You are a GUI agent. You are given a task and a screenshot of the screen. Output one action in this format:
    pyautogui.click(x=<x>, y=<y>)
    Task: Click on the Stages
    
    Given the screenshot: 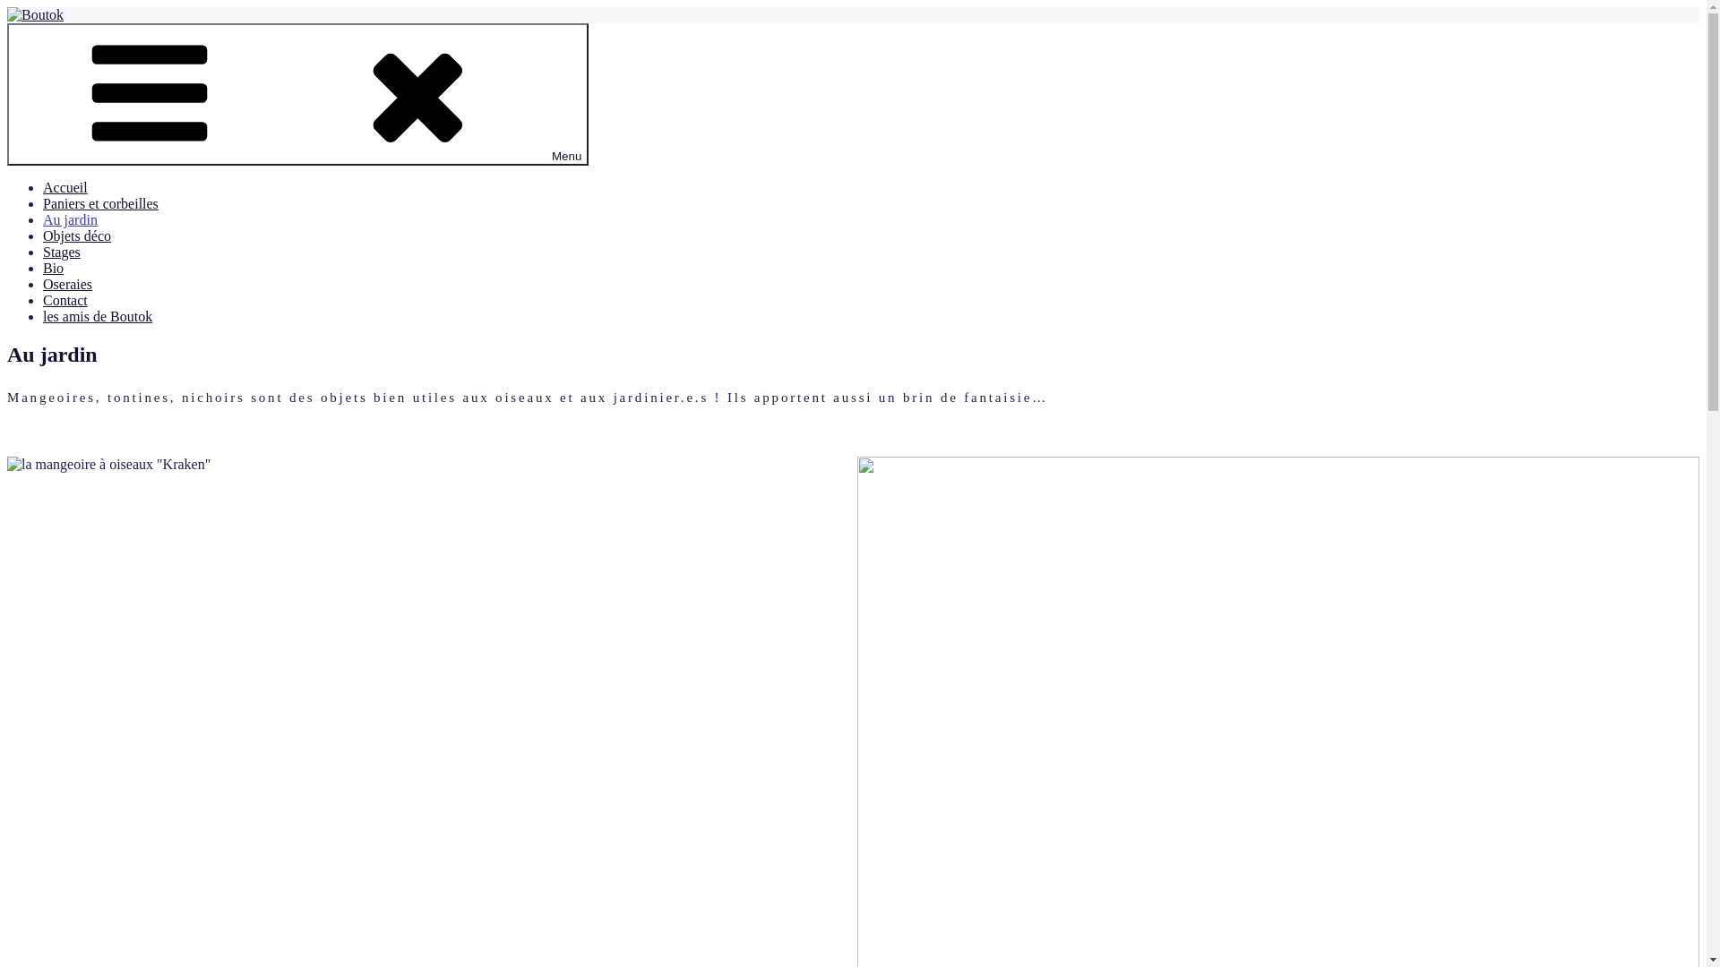 What is the action you would take?
    pyautogui.click(x=62, y=252)
    